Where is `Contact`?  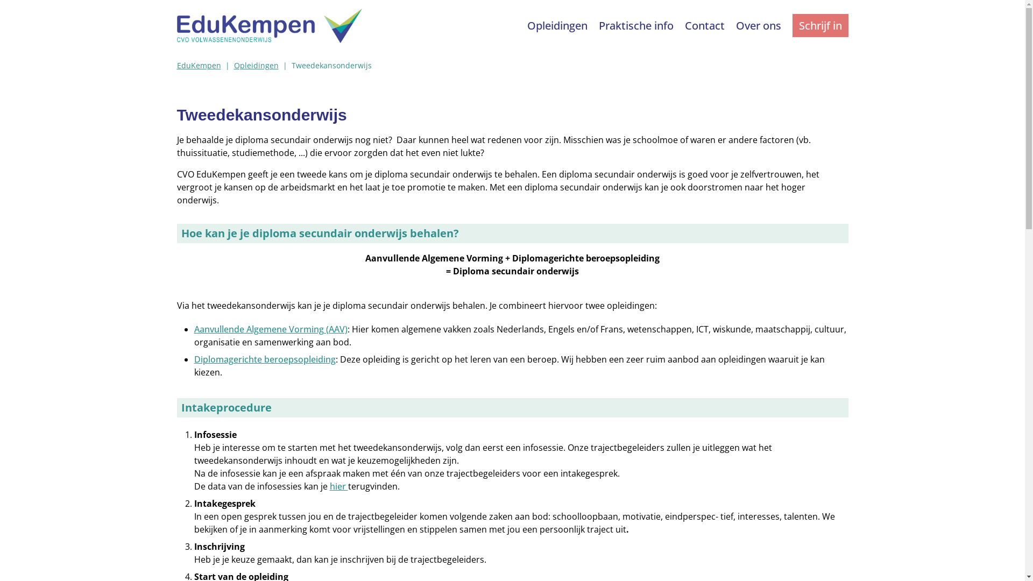 Contact is located at coordinates (706, 26).